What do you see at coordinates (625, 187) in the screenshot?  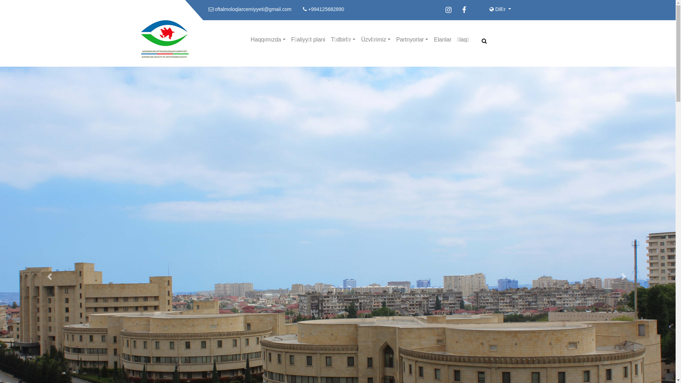 I see `Next` at bounding box center [625, 187].